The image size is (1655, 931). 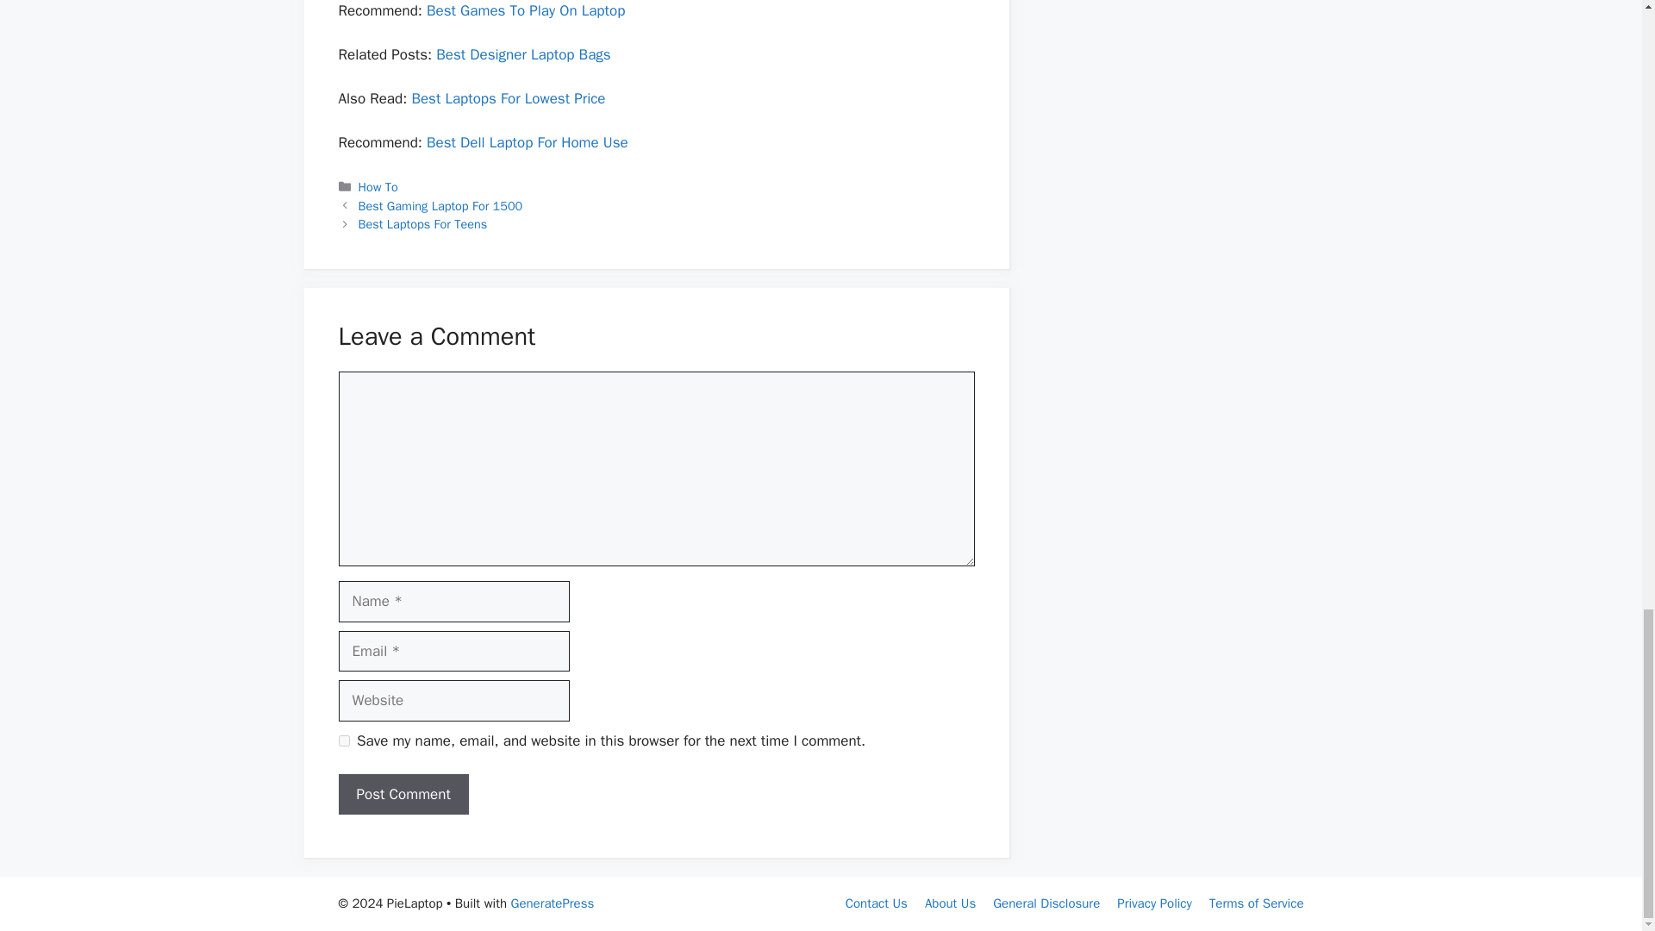 What do you see at coordinates (378, 186) in the screenshot?
I see `How To` at bounding box center [378, 186].